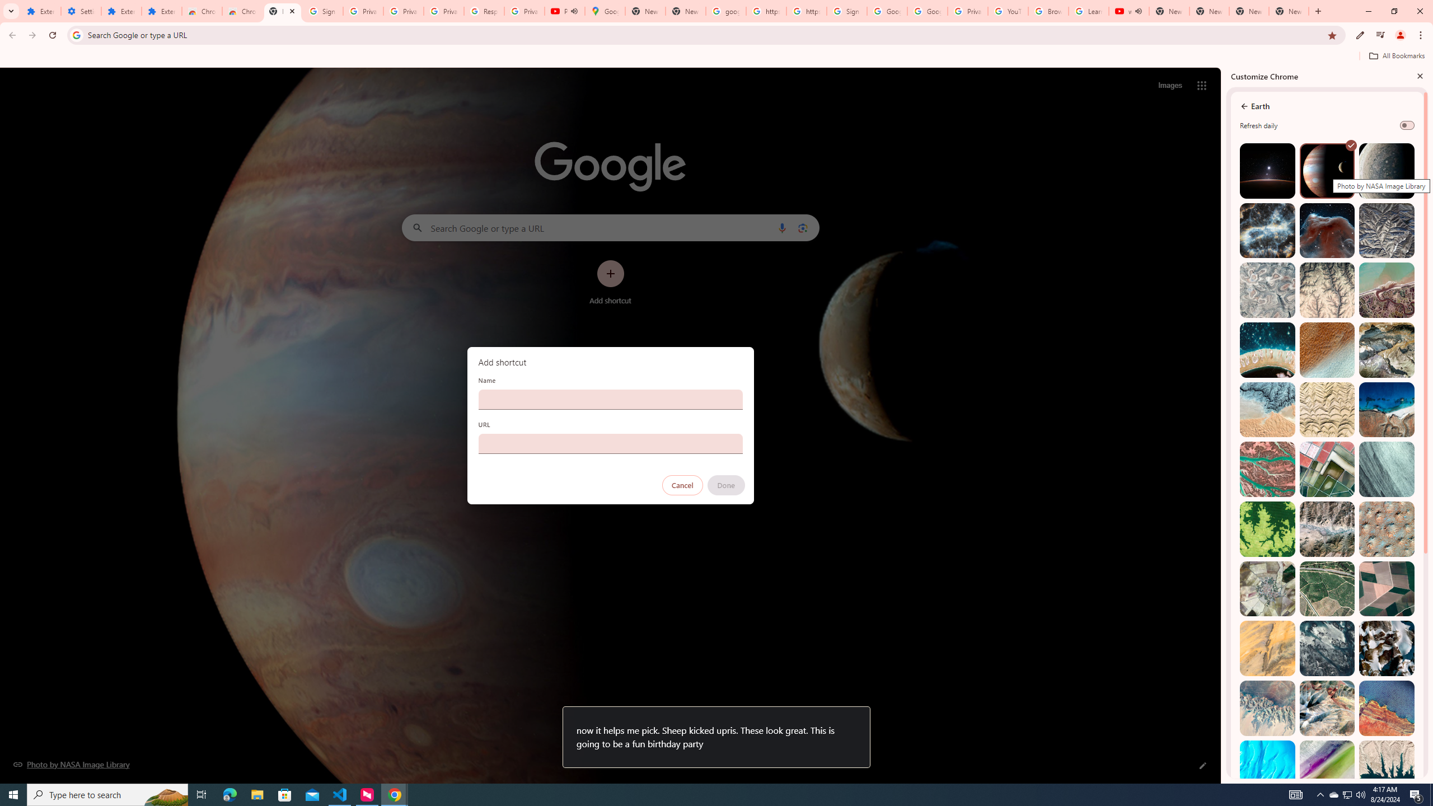  Describe the element at coordinates (1327, 469) in the screenshot. I see `Aigues-Mortes, France` at that location.